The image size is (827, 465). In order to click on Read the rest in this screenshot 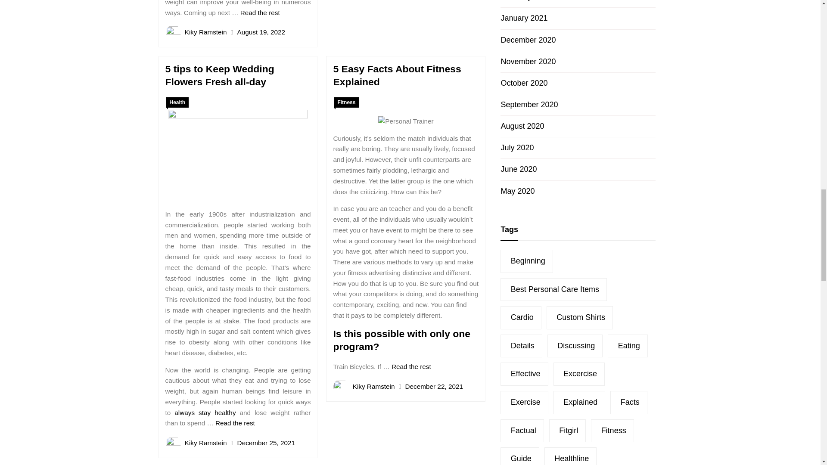, I will do `click(235, 423)`.